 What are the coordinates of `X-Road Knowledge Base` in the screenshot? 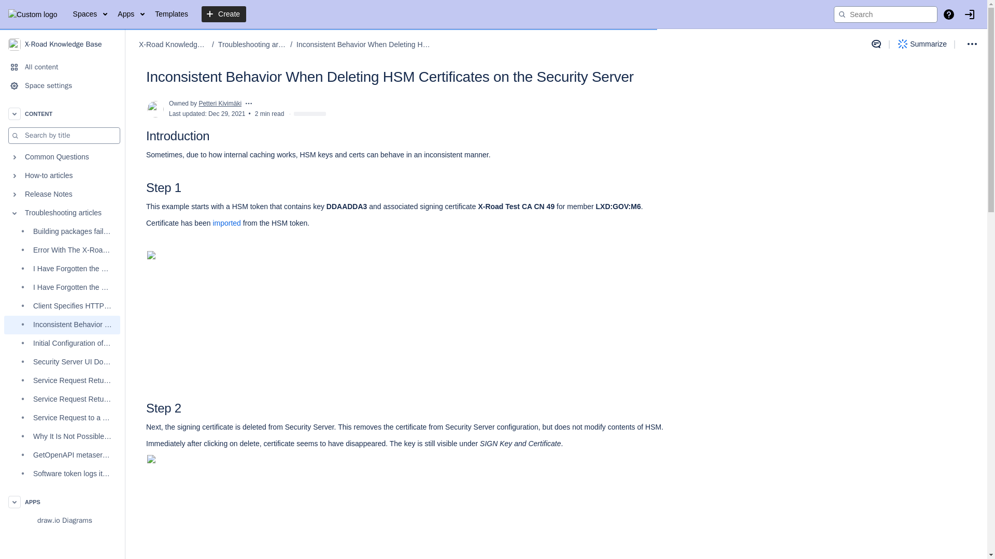 It's located at (173, 45).